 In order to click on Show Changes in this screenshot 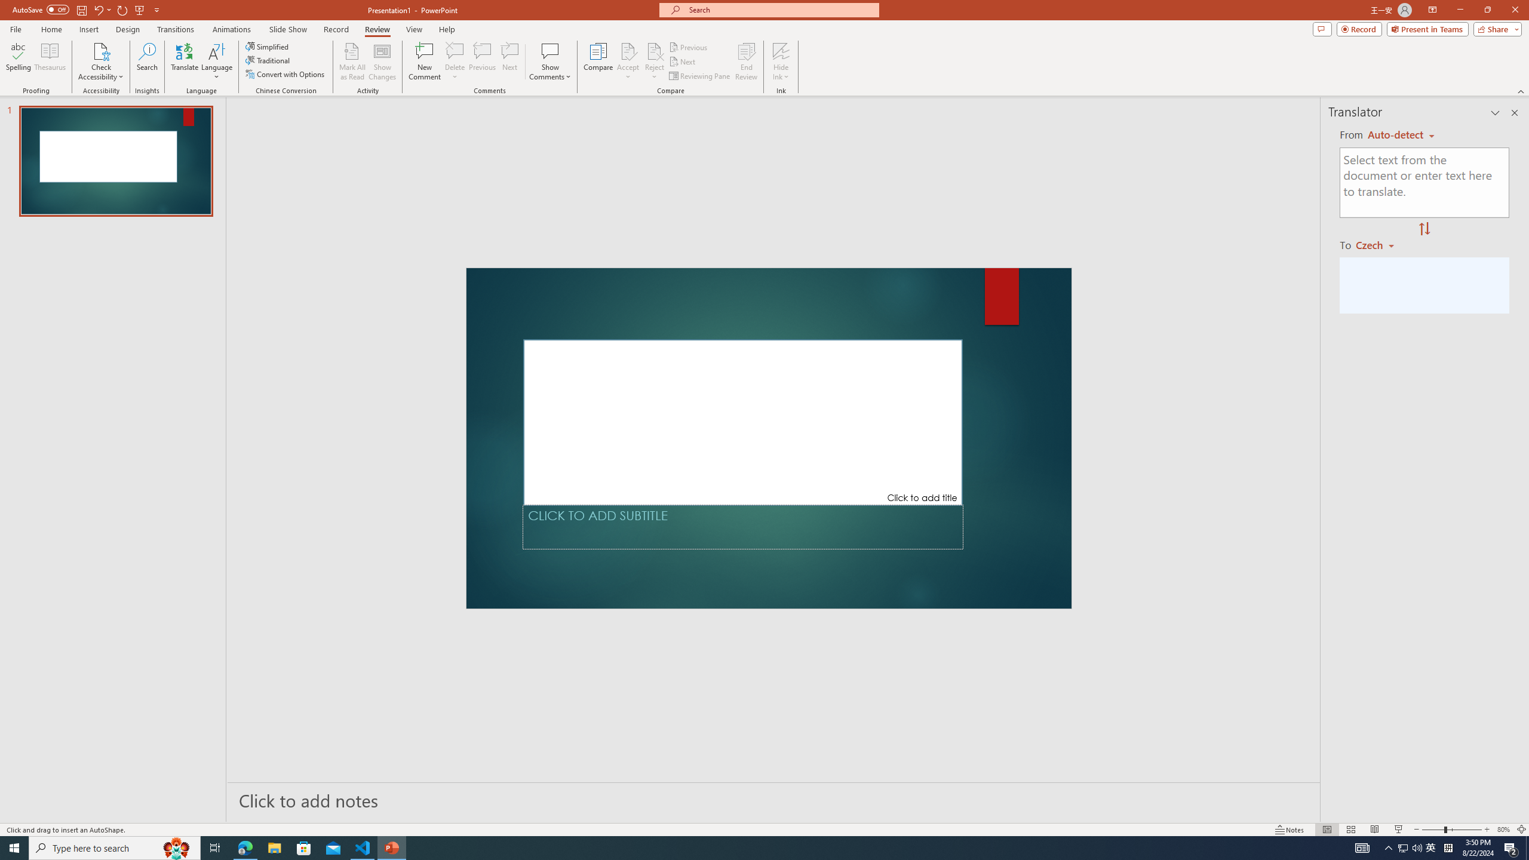, I will do `click(382, 62)`.